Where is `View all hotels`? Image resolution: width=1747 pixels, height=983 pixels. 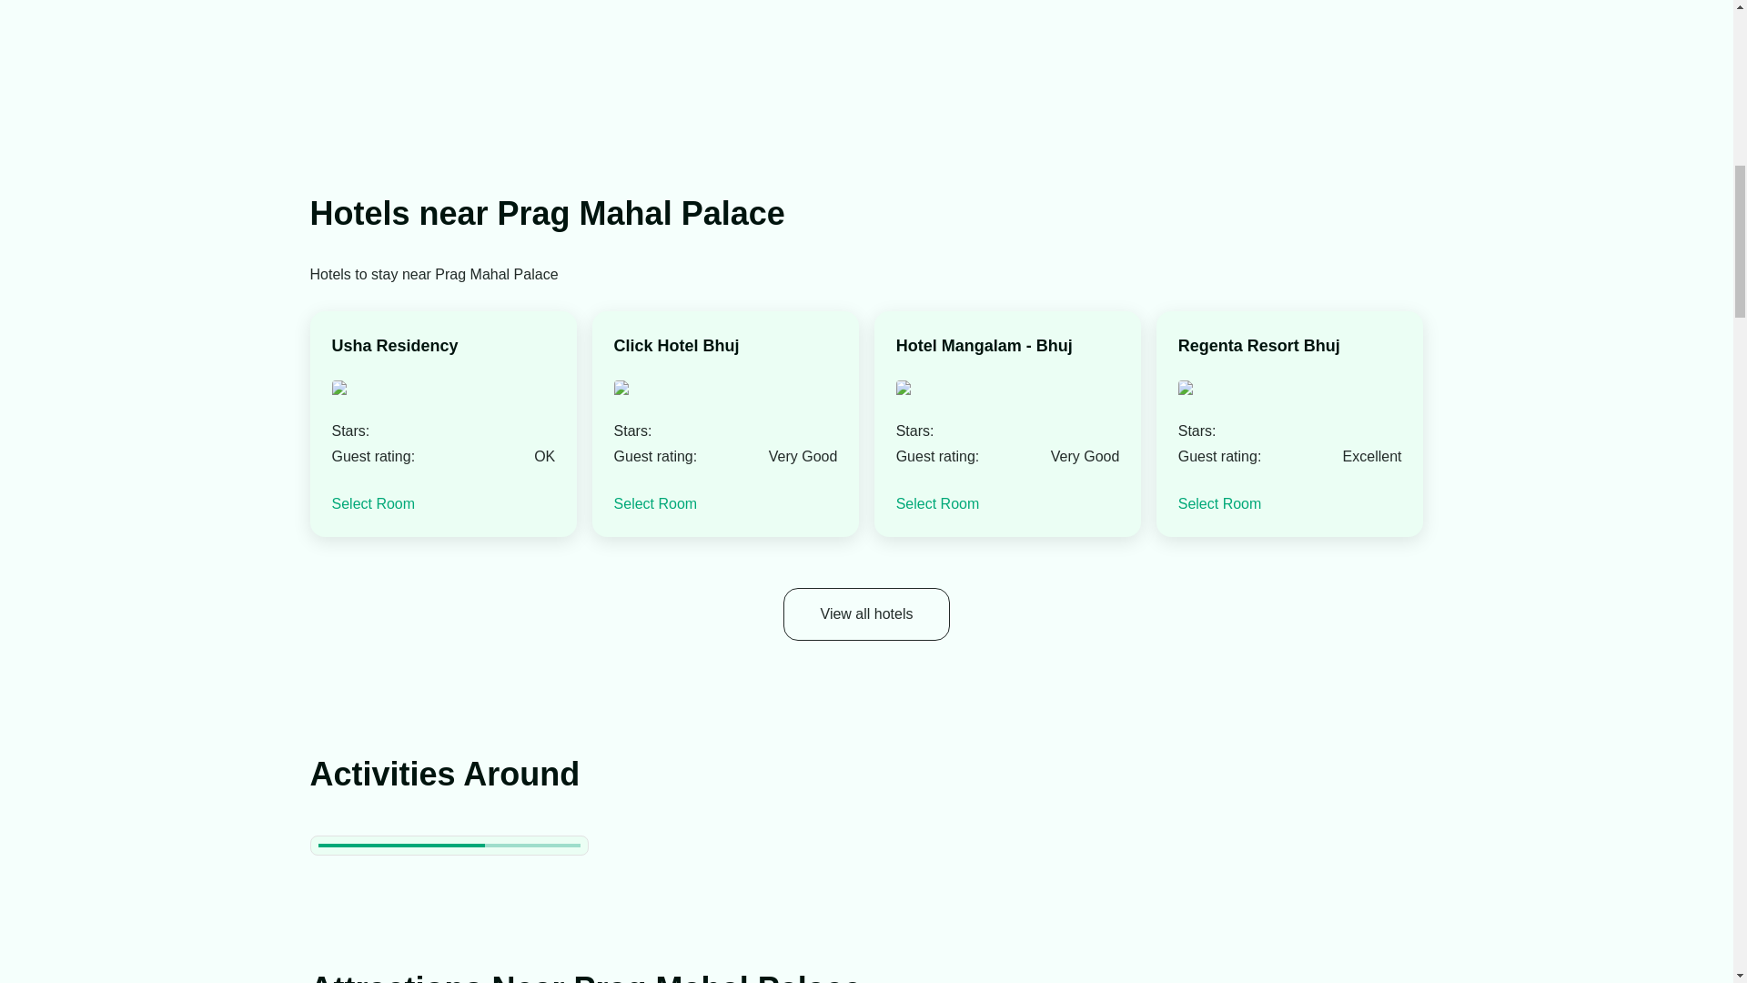
View all hotels is located at coordinates (866, 613).